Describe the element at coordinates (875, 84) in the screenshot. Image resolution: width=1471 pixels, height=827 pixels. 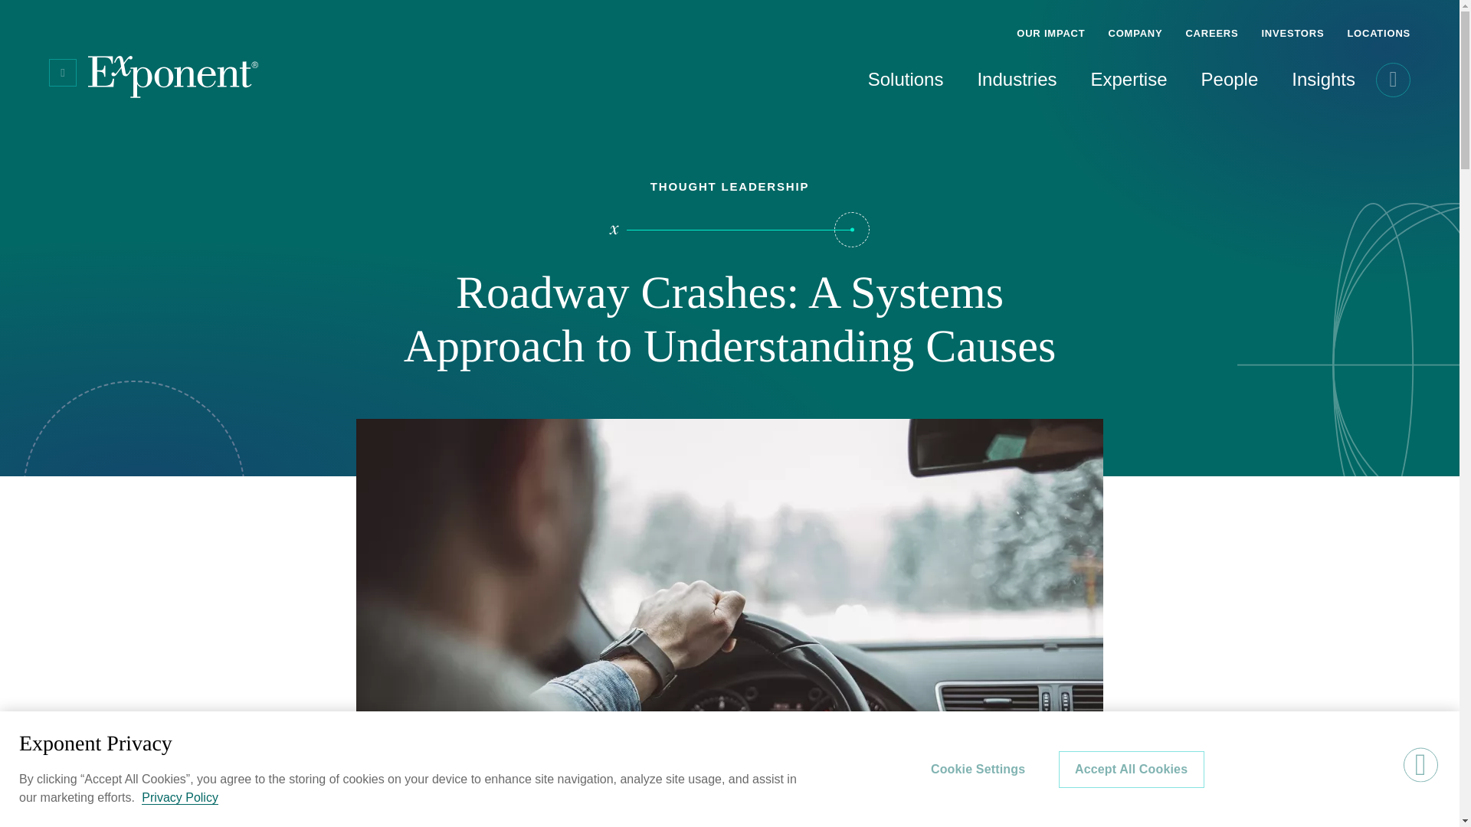
I see `Solutions` at that location.